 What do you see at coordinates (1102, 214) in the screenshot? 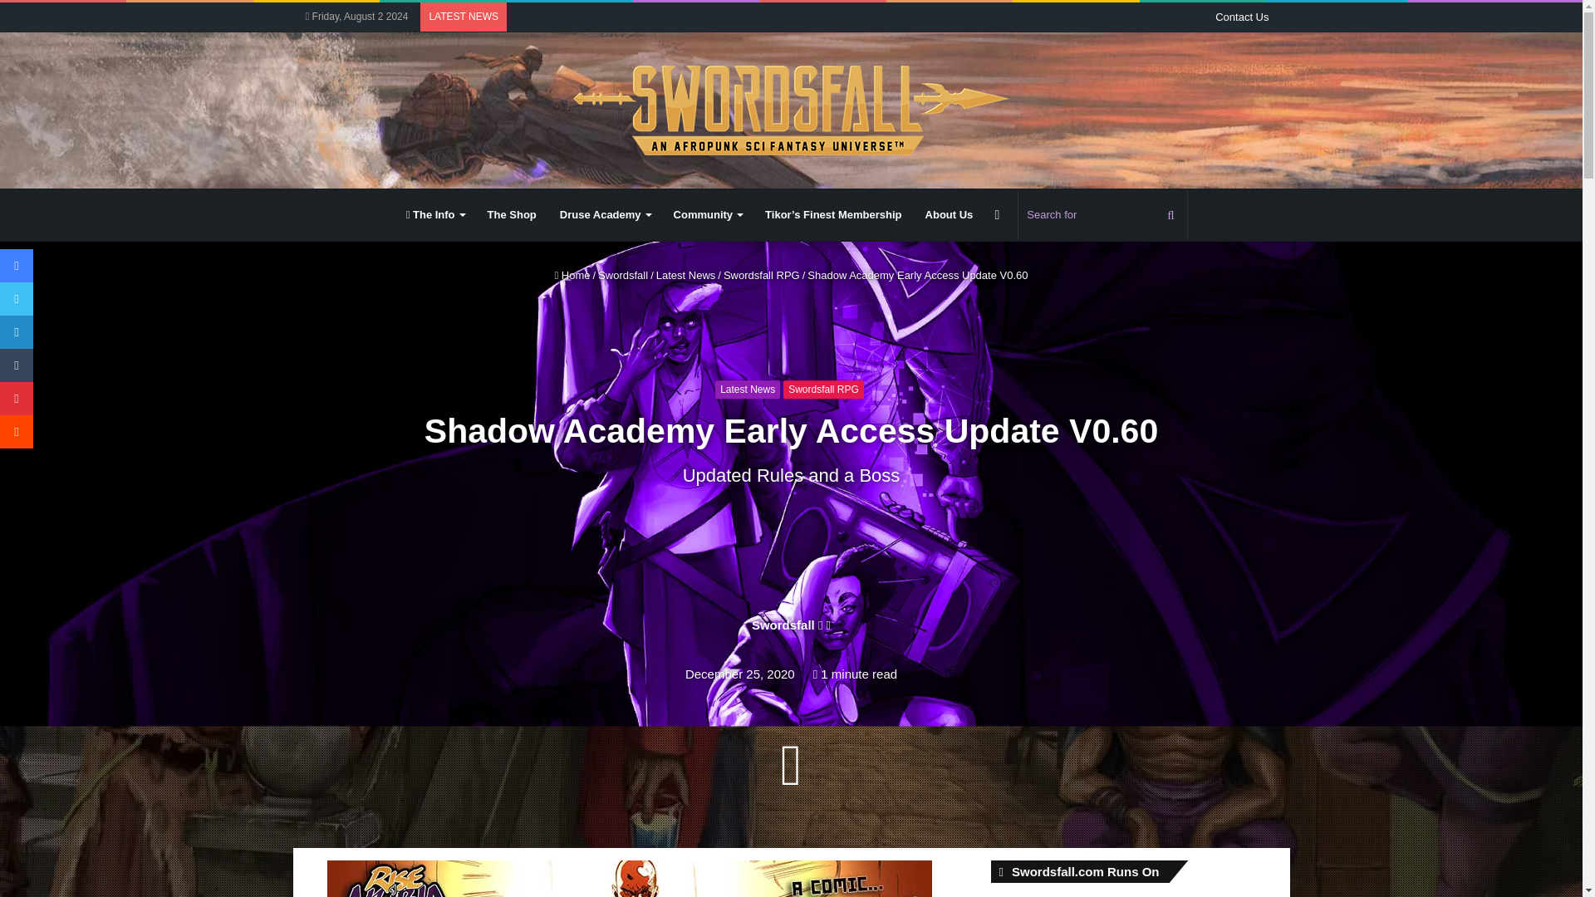
I see `Search for` at bounding box center [1102, 214].